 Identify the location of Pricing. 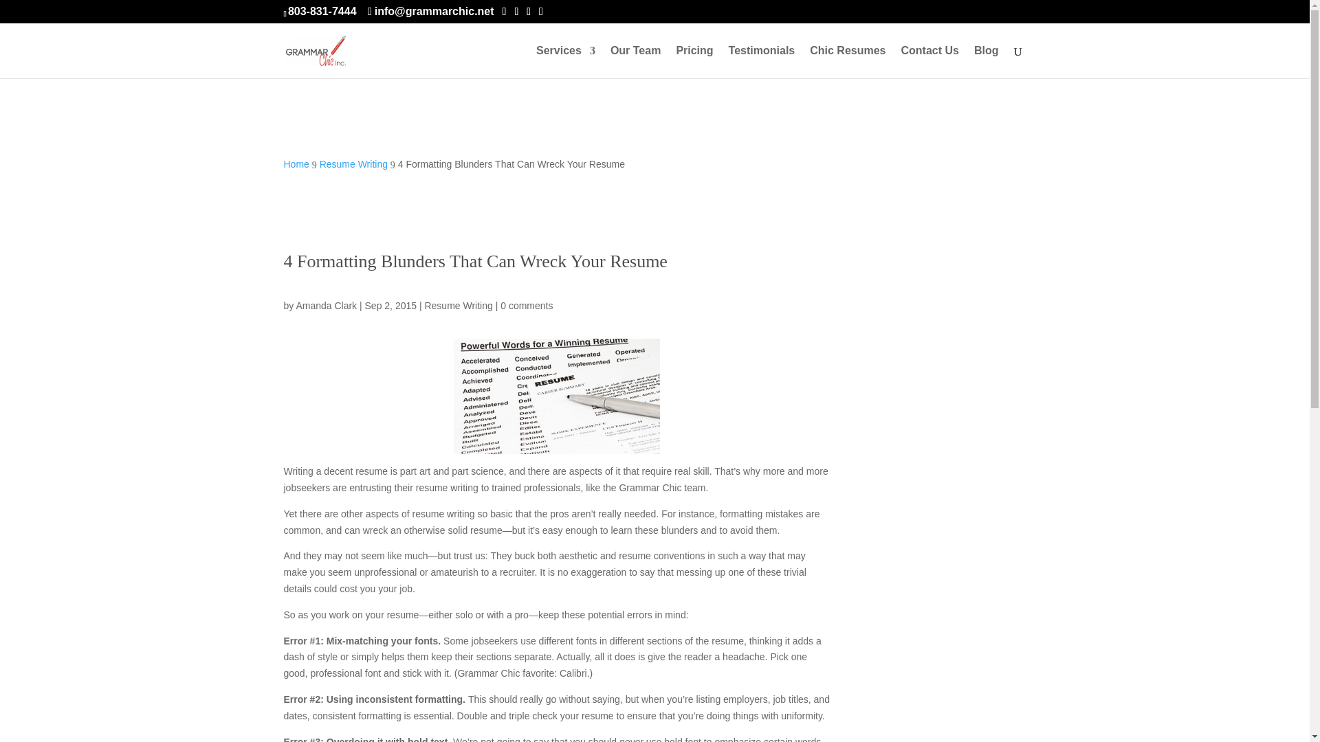
(694, 62).